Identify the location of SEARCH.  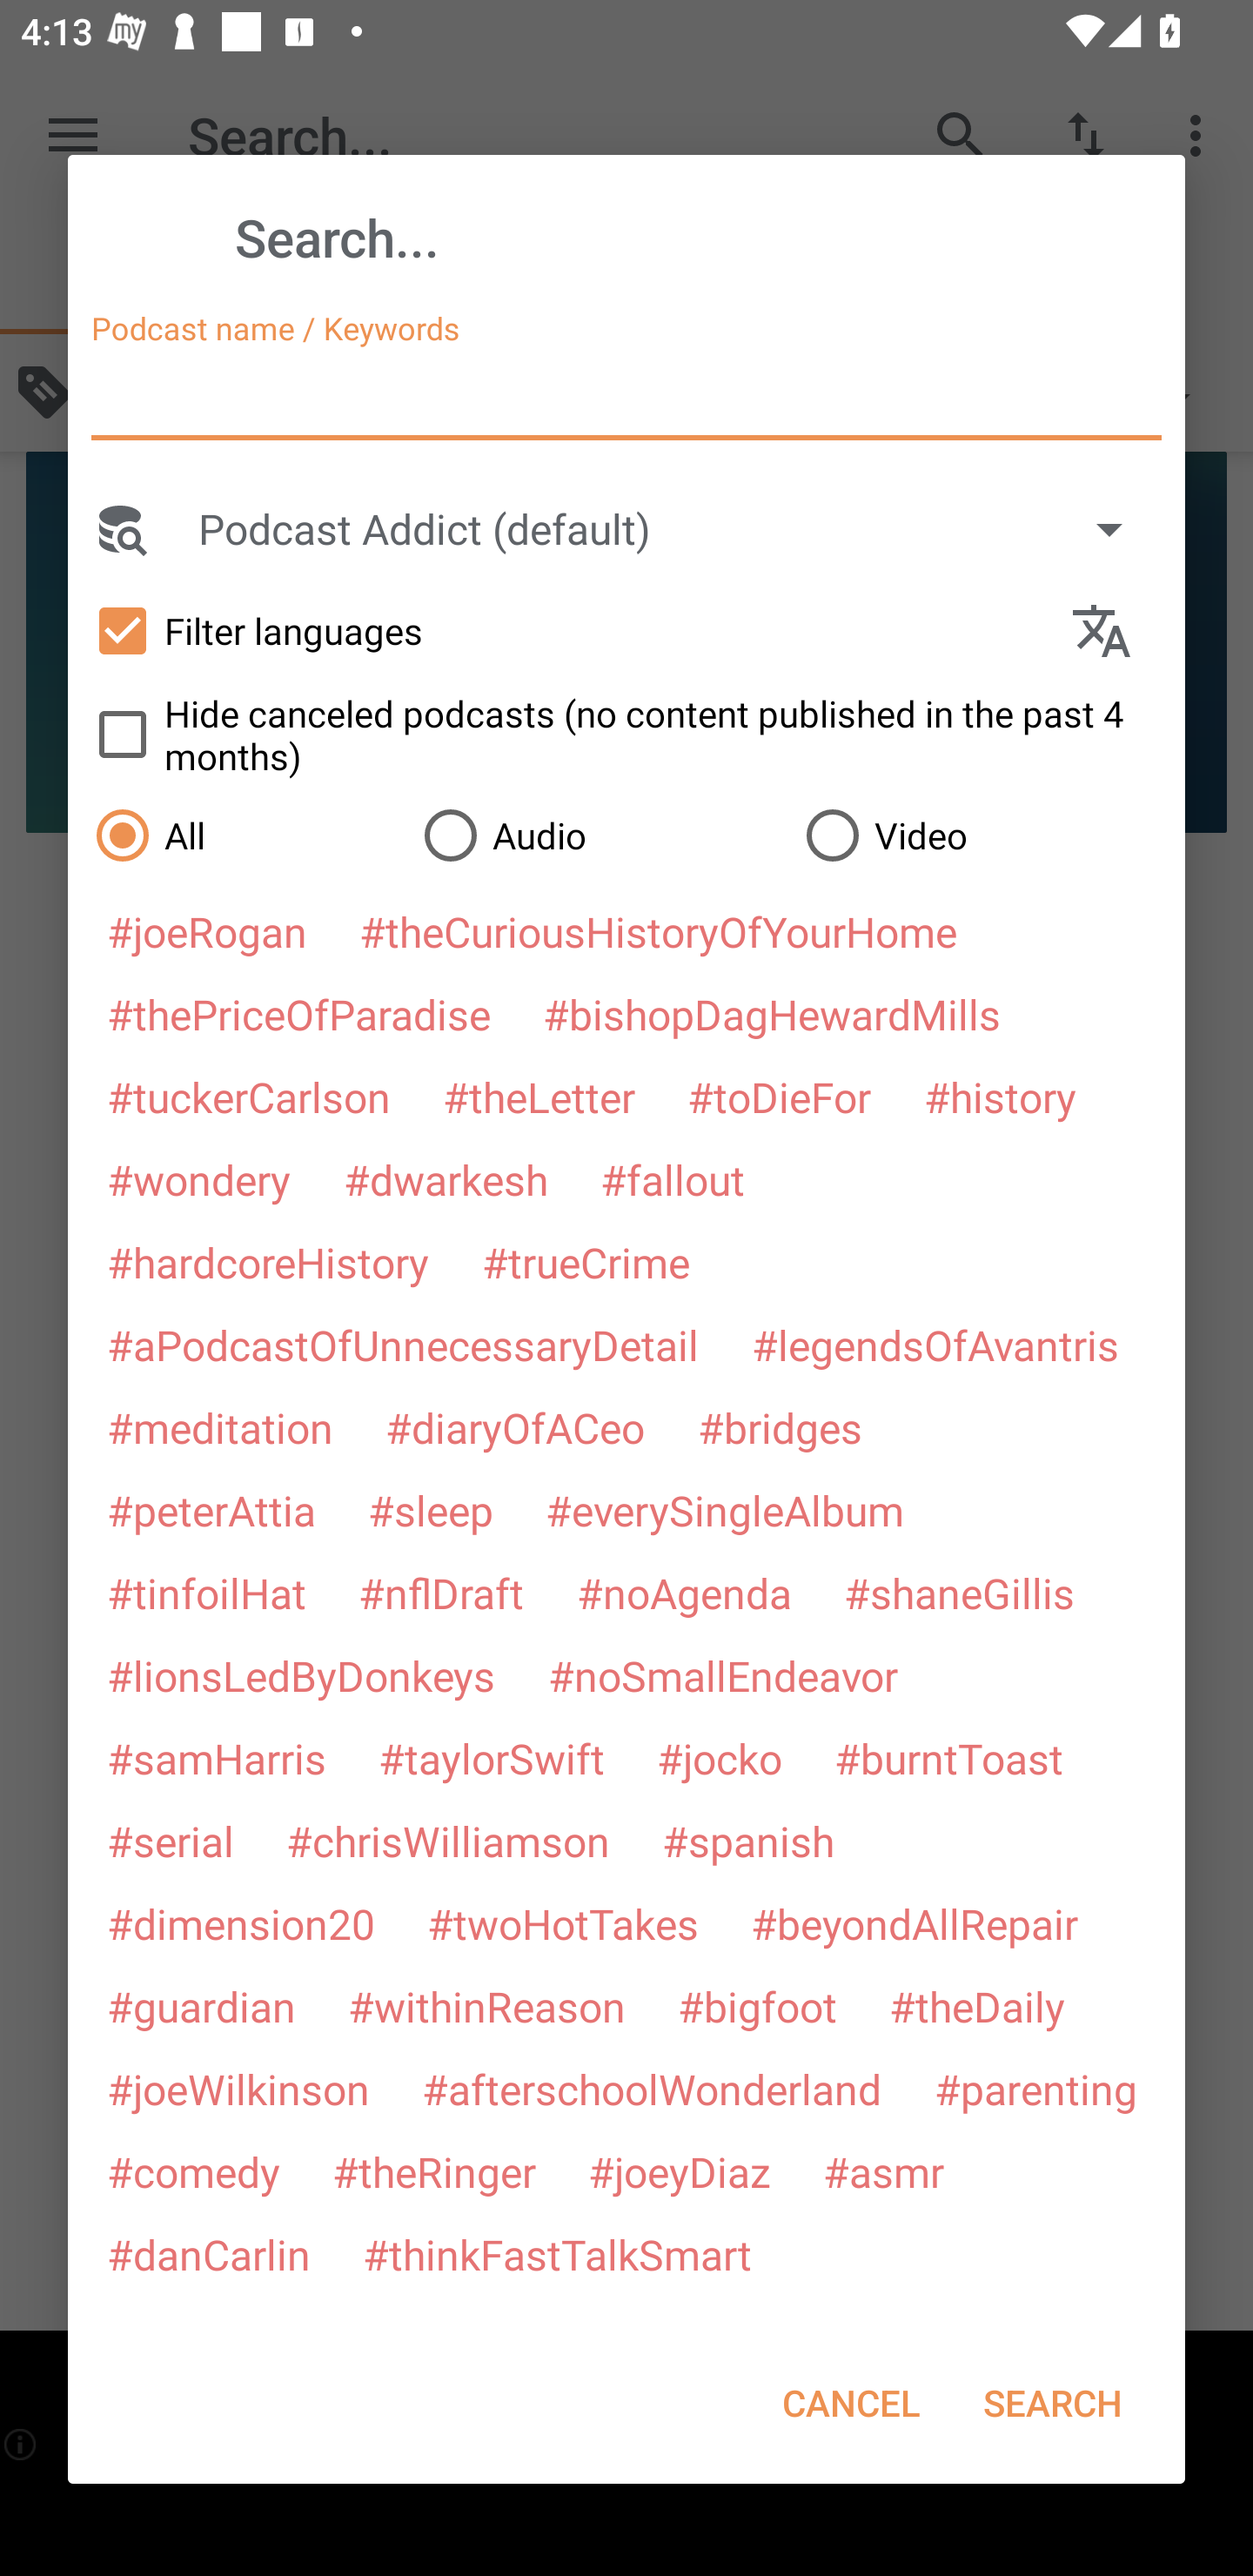
(1053, 2402).